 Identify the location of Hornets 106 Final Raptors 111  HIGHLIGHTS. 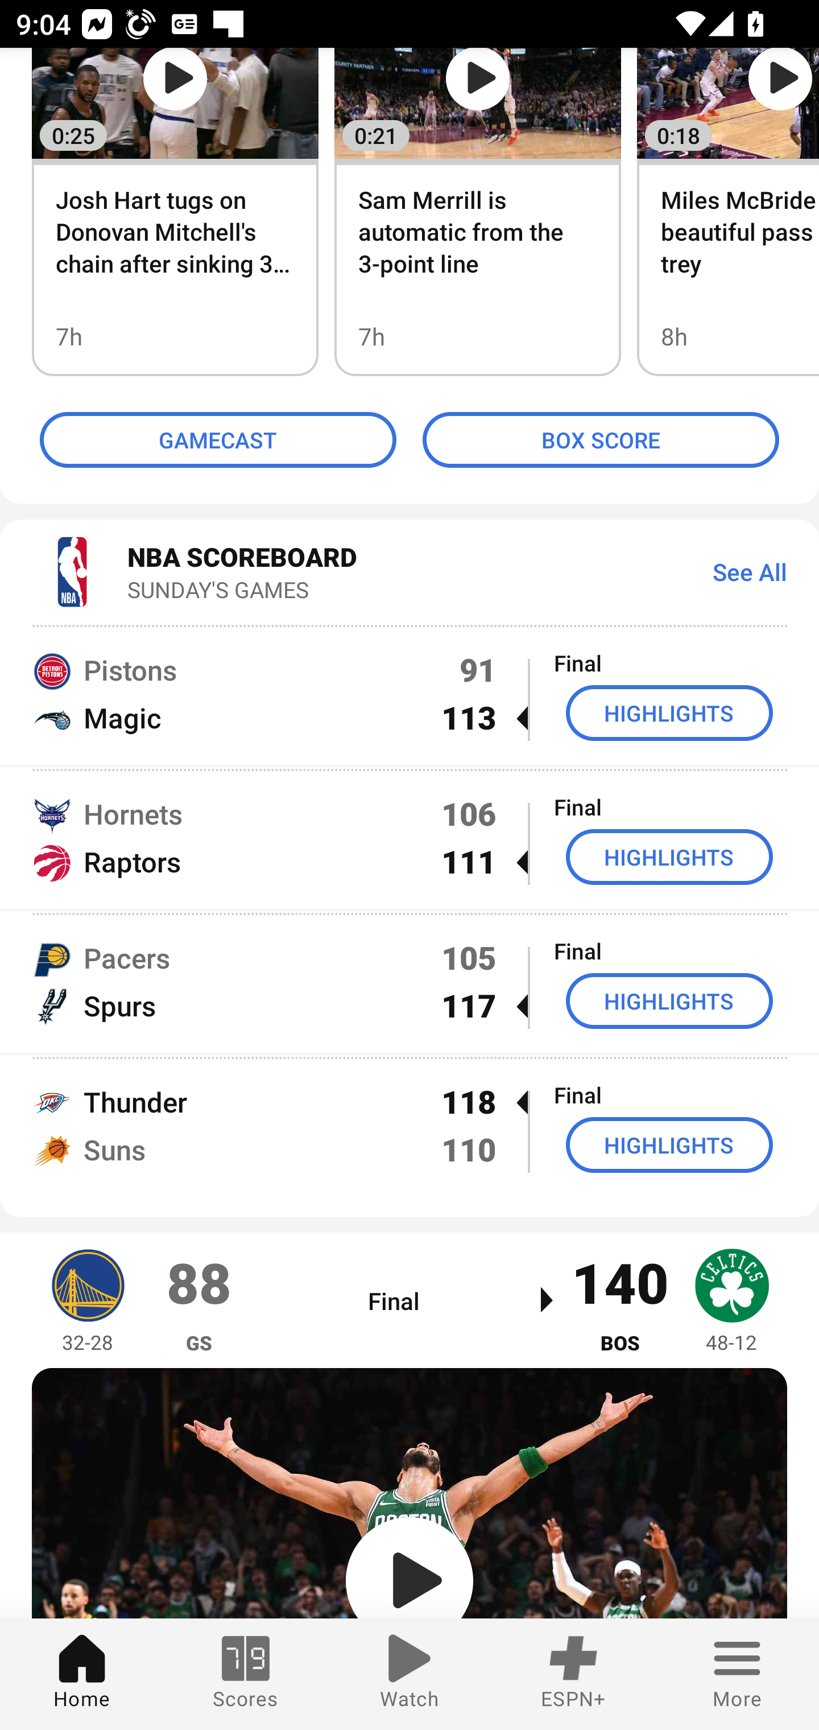
(409, 837).